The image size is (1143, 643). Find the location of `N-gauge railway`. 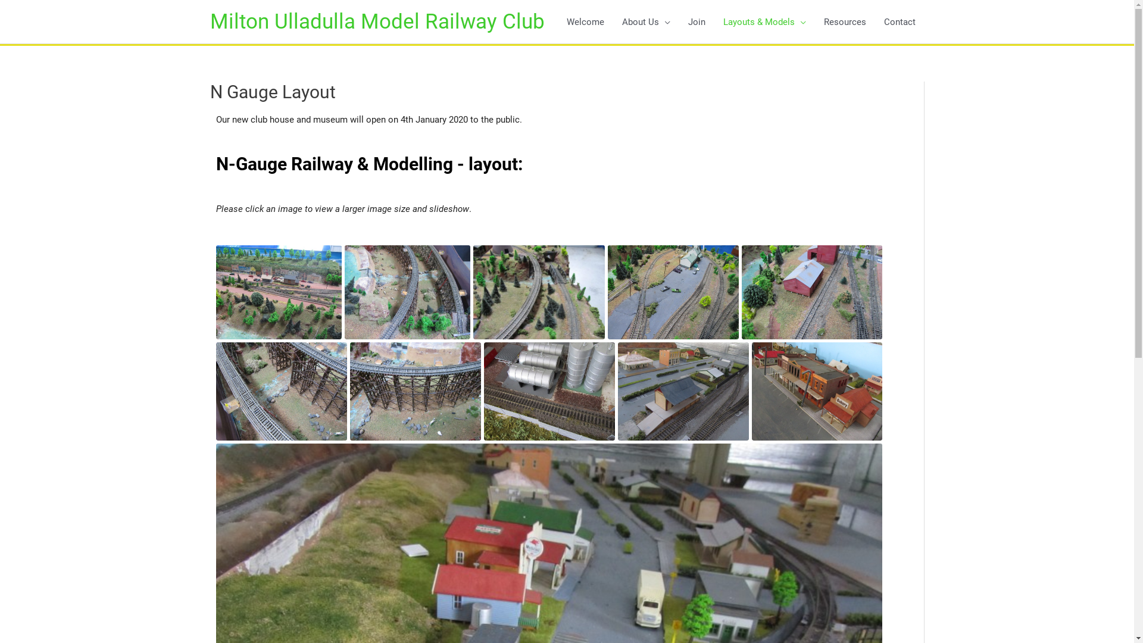

N-gauge railway is located at coordinates (538, 292).